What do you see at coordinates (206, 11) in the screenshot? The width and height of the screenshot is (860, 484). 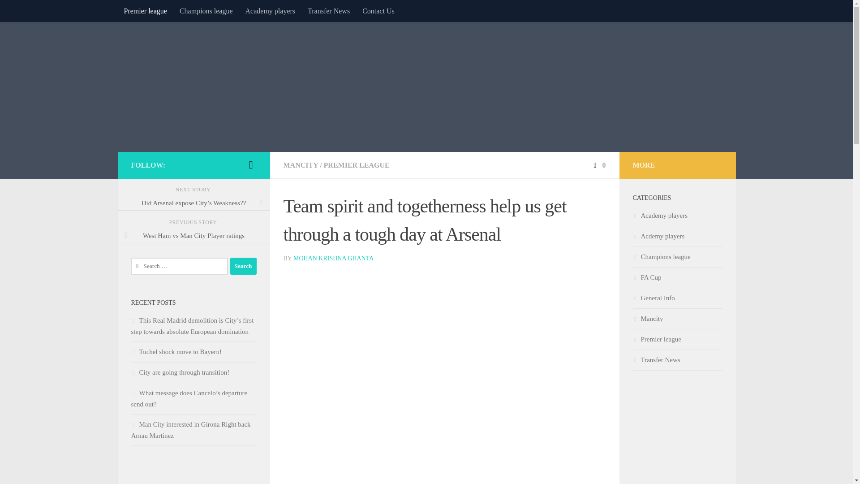 I see `Champions league` at bounding box center [206, 11].